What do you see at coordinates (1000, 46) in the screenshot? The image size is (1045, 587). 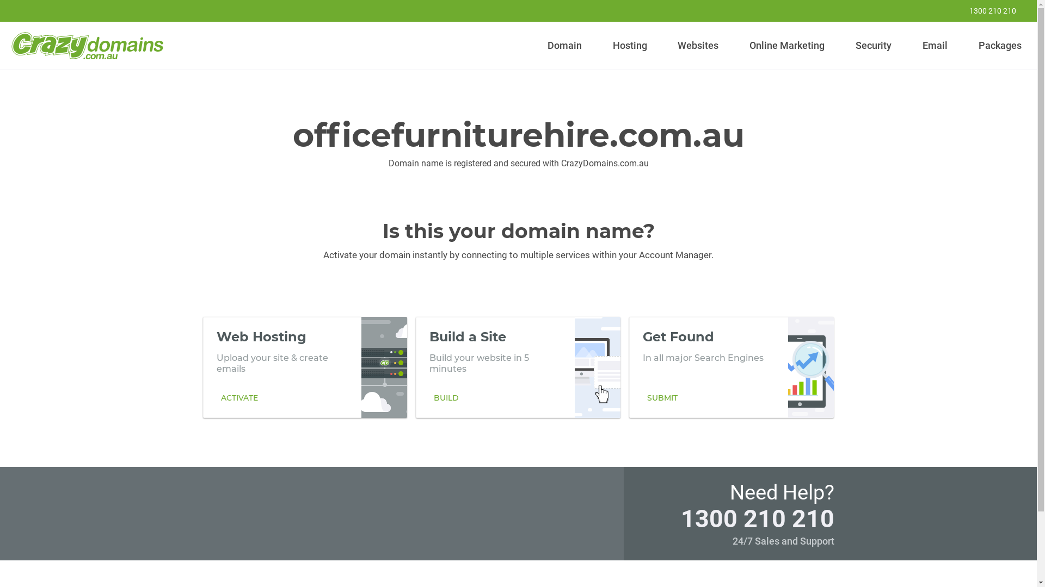 I see `Packages` at bounding box center [1000, 46].